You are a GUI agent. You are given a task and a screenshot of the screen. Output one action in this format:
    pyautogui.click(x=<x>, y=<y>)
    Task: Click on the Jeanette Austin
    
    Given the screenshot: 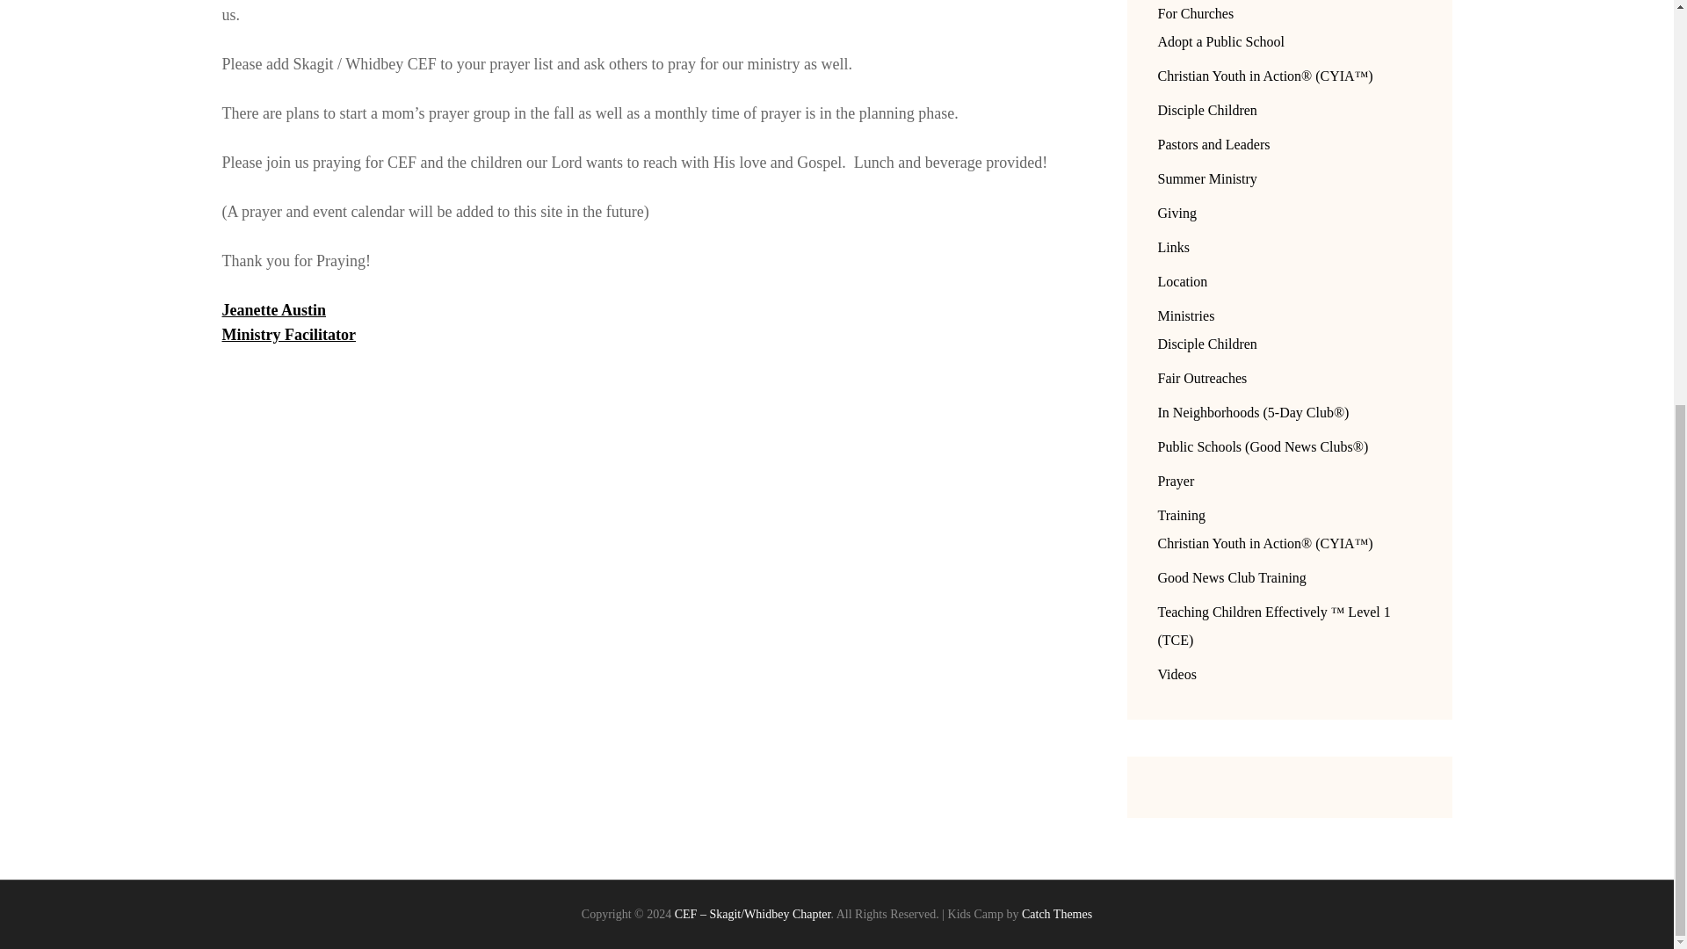 What is the action you would take?
    pyautogui.click(x=272, y=309)
    